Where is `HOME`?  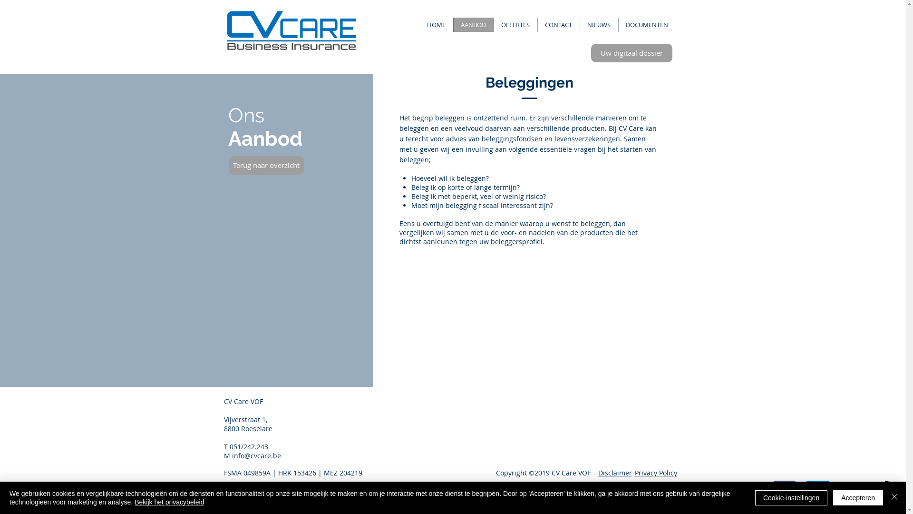
HOME is located at coordinates (436, 25).